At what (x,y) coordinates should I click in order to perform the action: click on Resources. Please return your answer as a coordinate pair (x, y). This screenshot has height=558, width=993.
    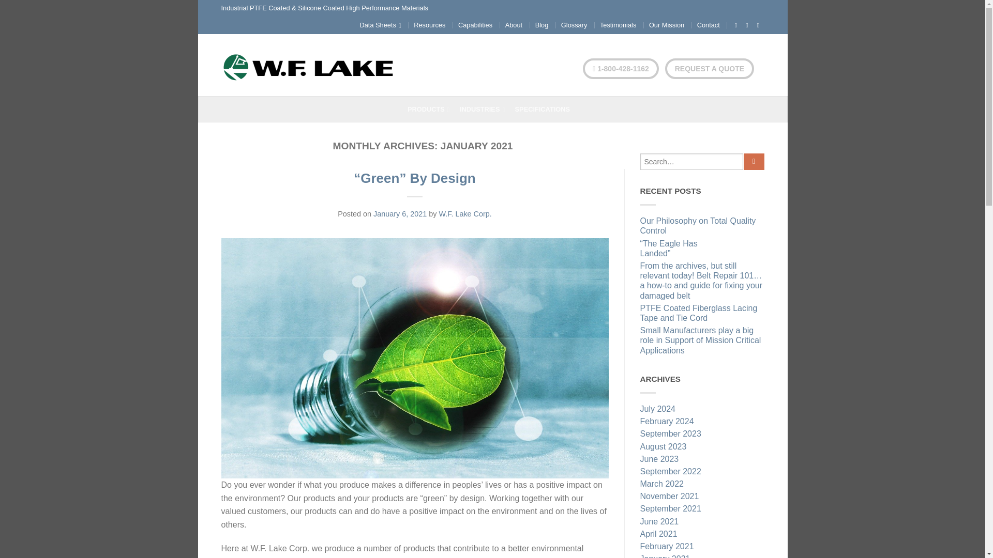
    Looking at the image, I should click on (429, 25).